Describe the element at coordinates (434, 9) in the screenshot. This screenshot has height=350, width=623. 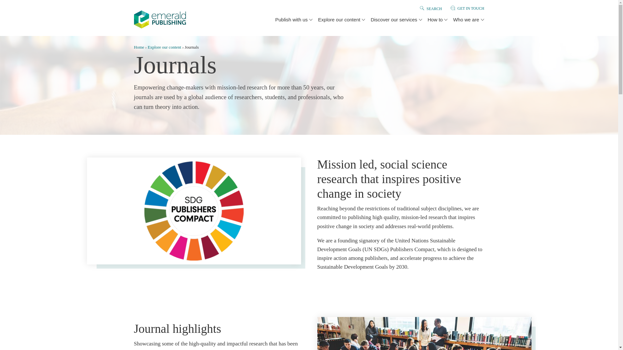
I see `SEARCH` at that location.